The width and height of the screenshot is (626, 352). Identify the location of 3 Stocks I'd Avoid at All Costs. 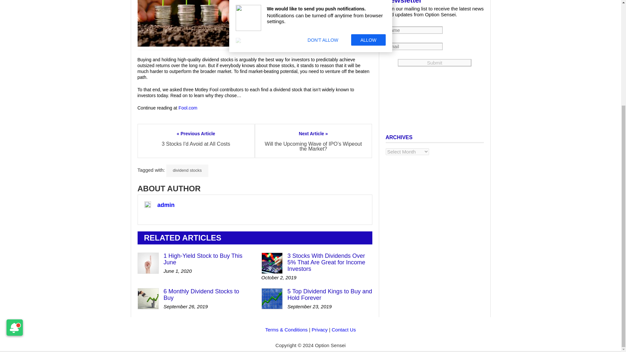
(196, 144).